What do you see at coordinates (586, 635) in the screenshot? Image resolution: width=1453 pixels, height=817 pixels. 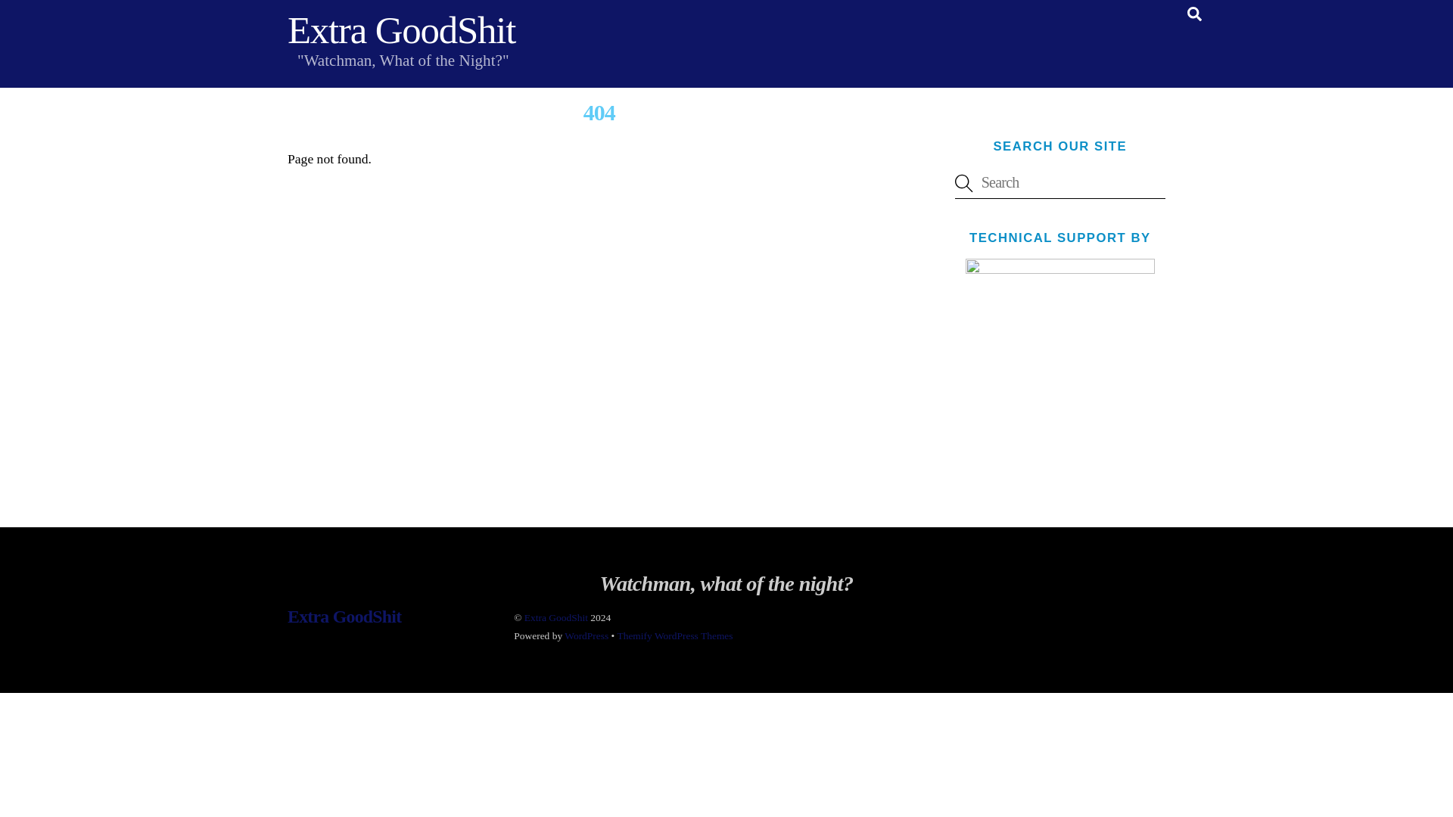 I see `WordPress` at bounding box center [586, 635].